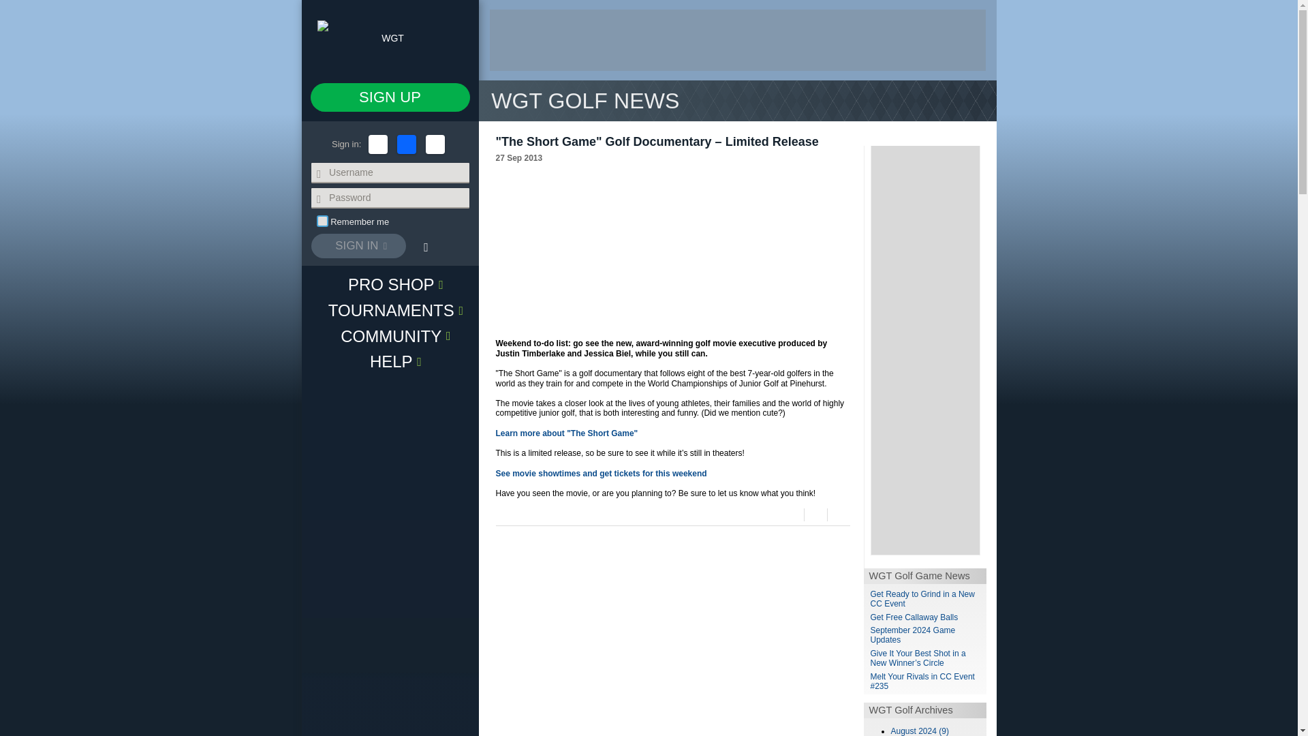 The height and width of the screenshot is (736, 1308). Describe the element at coordinates (390, 310) in the screenshot. I see `TOURNAMENTS` at that location.